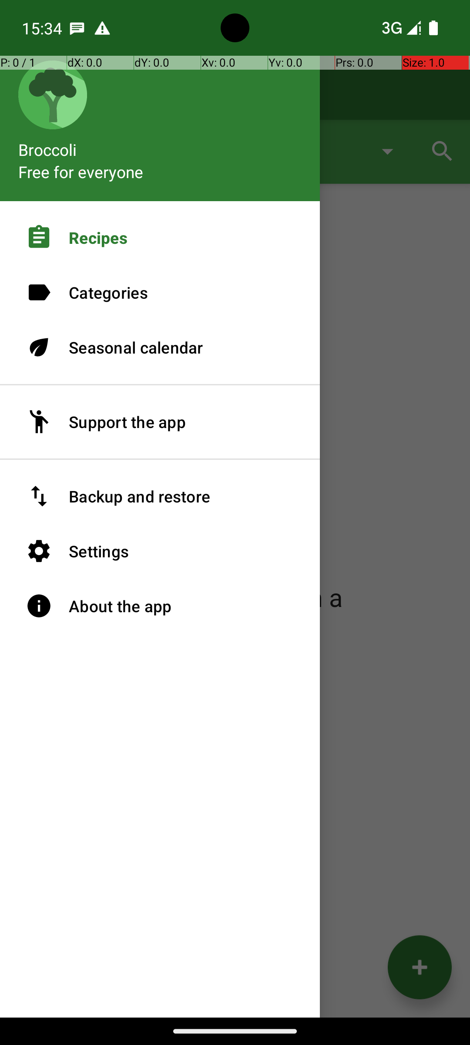 The width and height of the screenshot is (470, 1045). What do you see at coordinates (160, 496) in the screenshot?
I see `Backup and restore` at bounding box center [160, 496].